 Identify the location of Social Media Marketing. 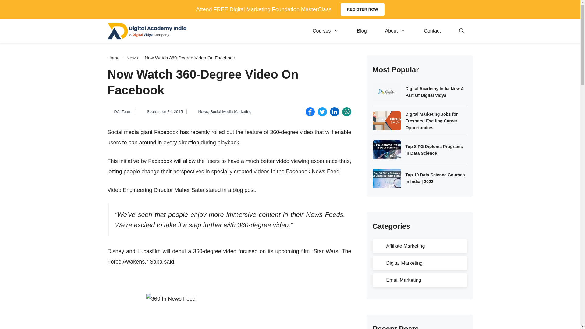
(231, 111).